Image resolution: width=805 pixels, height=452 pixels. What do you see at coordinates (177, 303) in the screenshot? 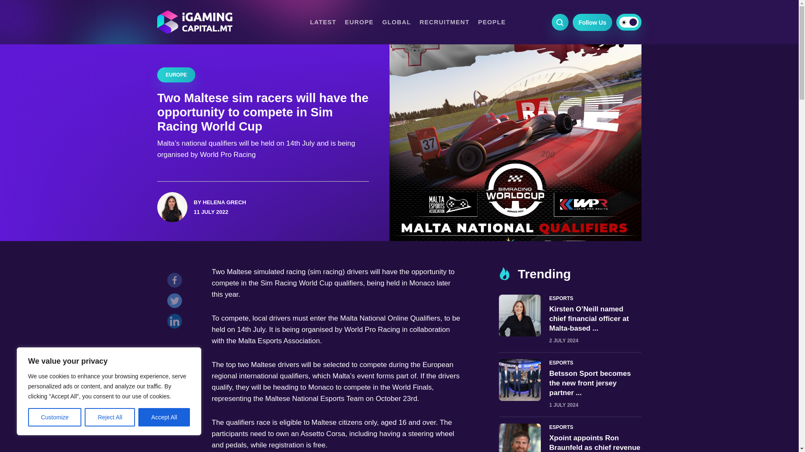
I see `Twitter` at bounding box center [177, 303].